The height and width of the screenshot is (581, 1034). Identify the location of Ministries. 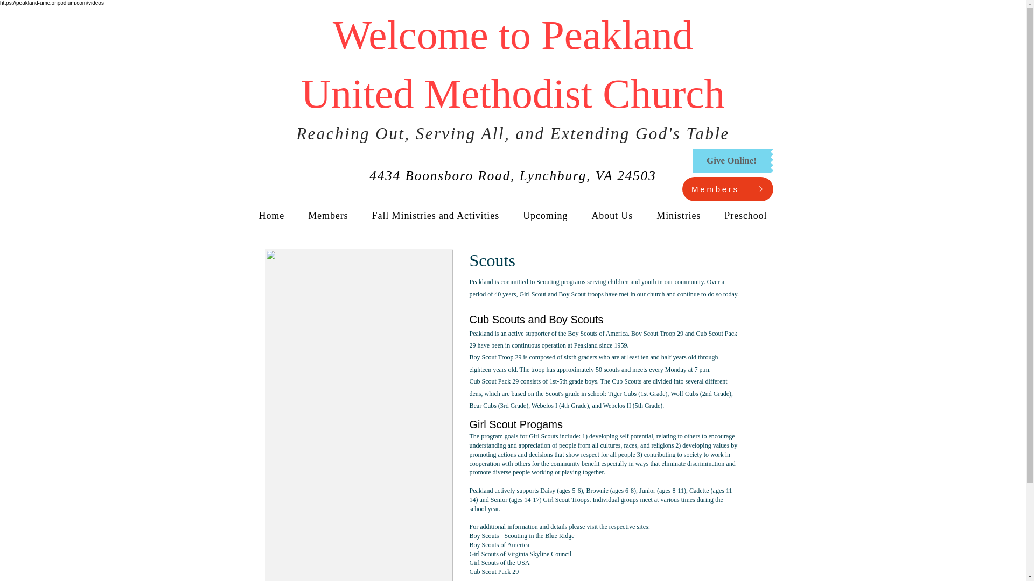
(679, 216).